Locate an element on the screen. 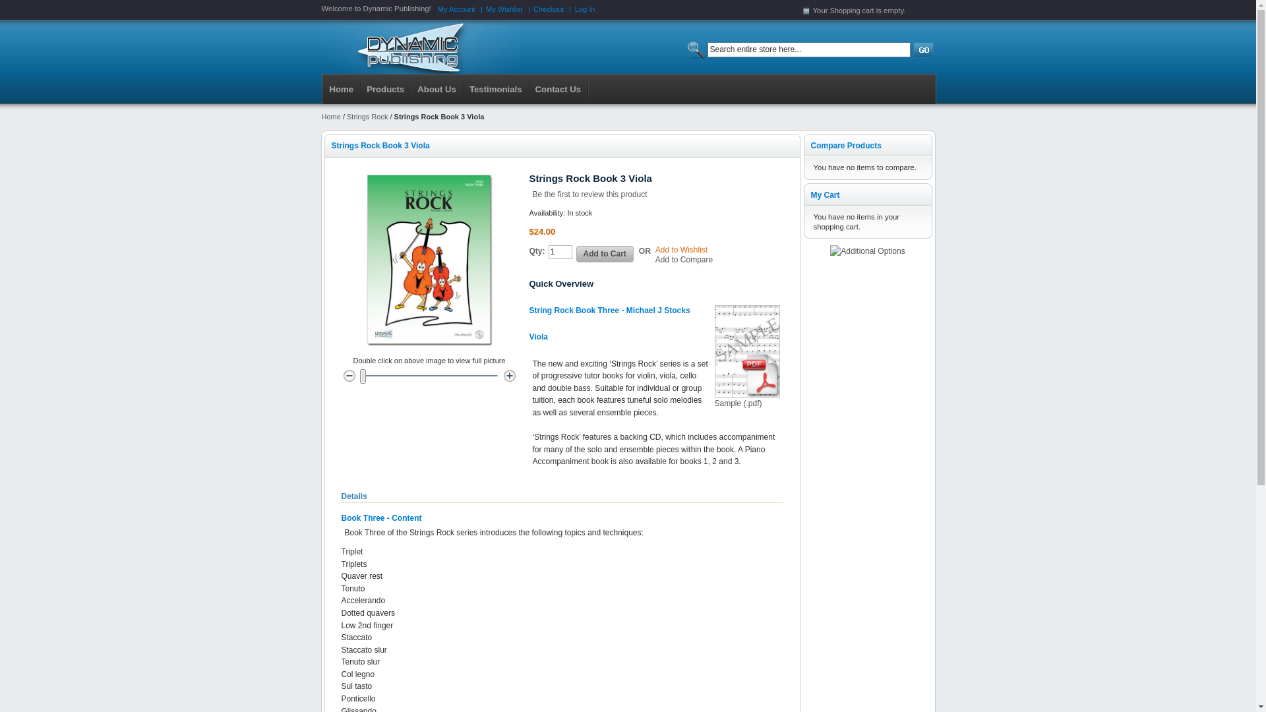 The height and width of the screenshot is (712, 1266). Dynamic Publishing is located at coordinates (421, 47).